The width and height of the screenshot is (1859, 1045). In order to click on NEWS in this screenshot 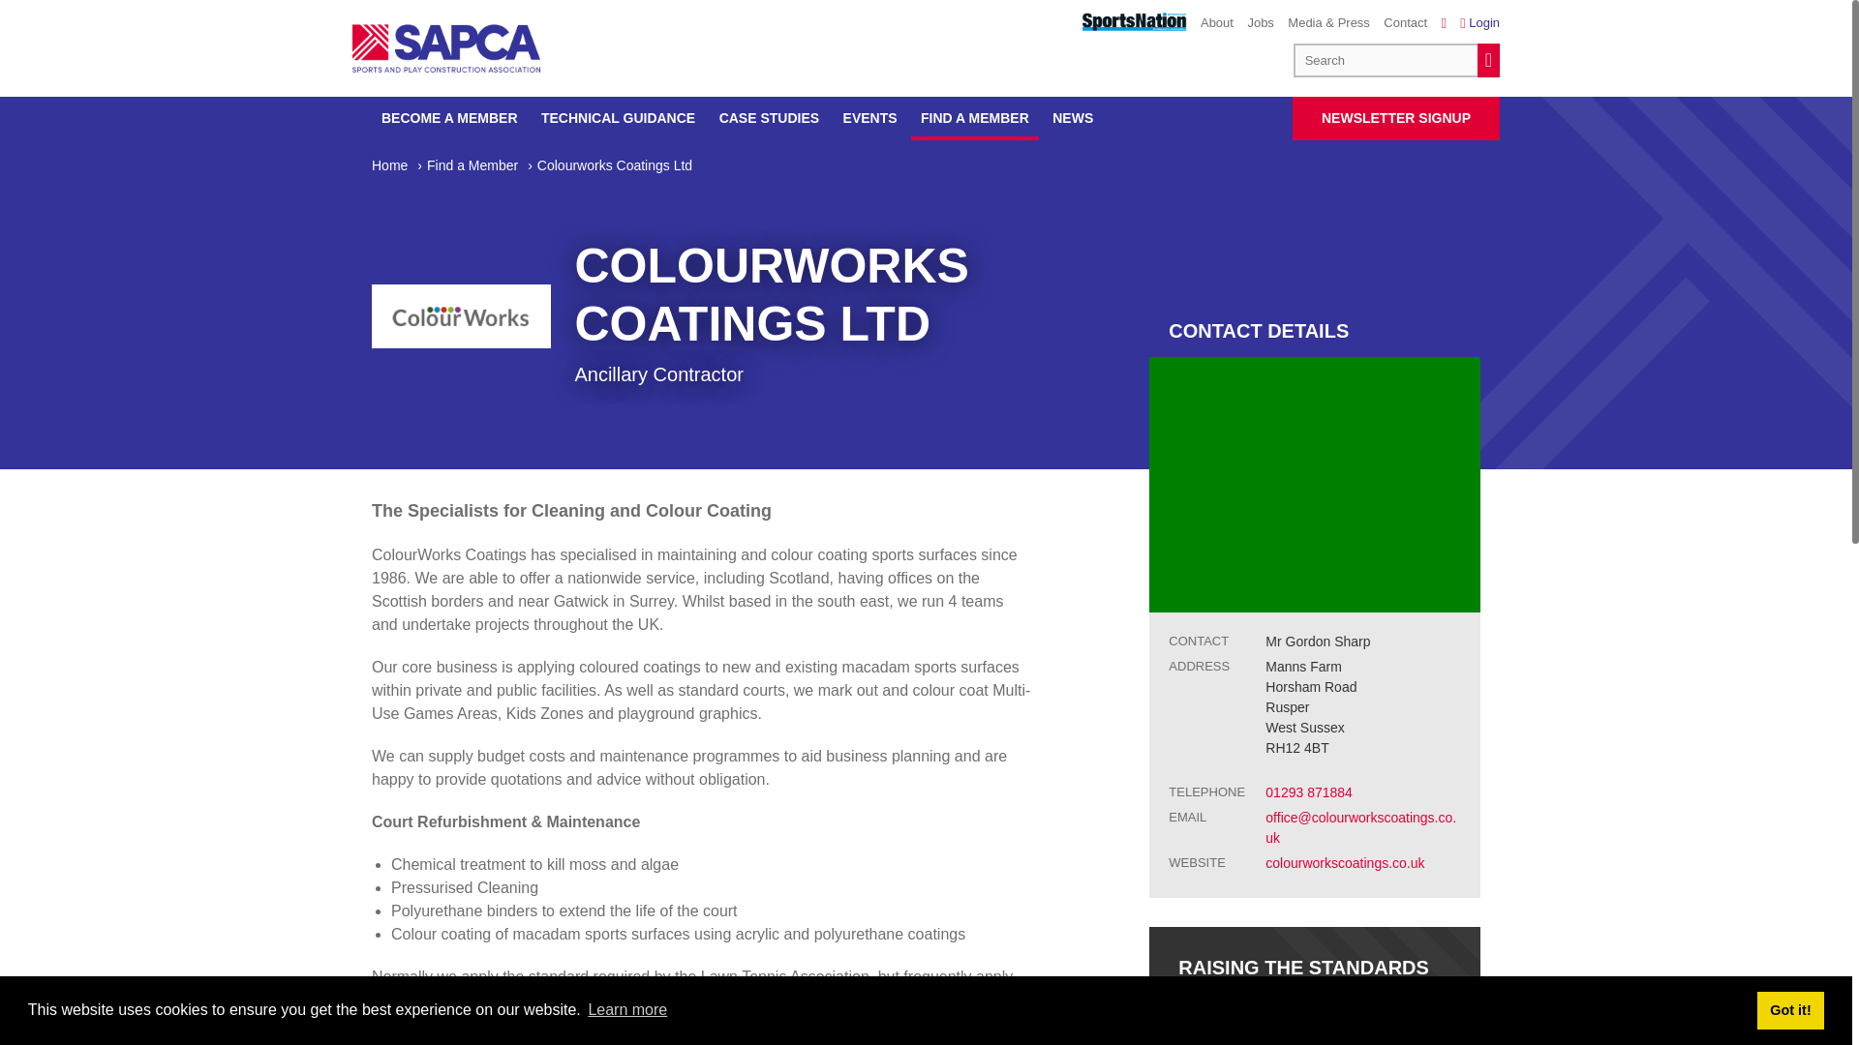, I will do `click(1073, 118)`.